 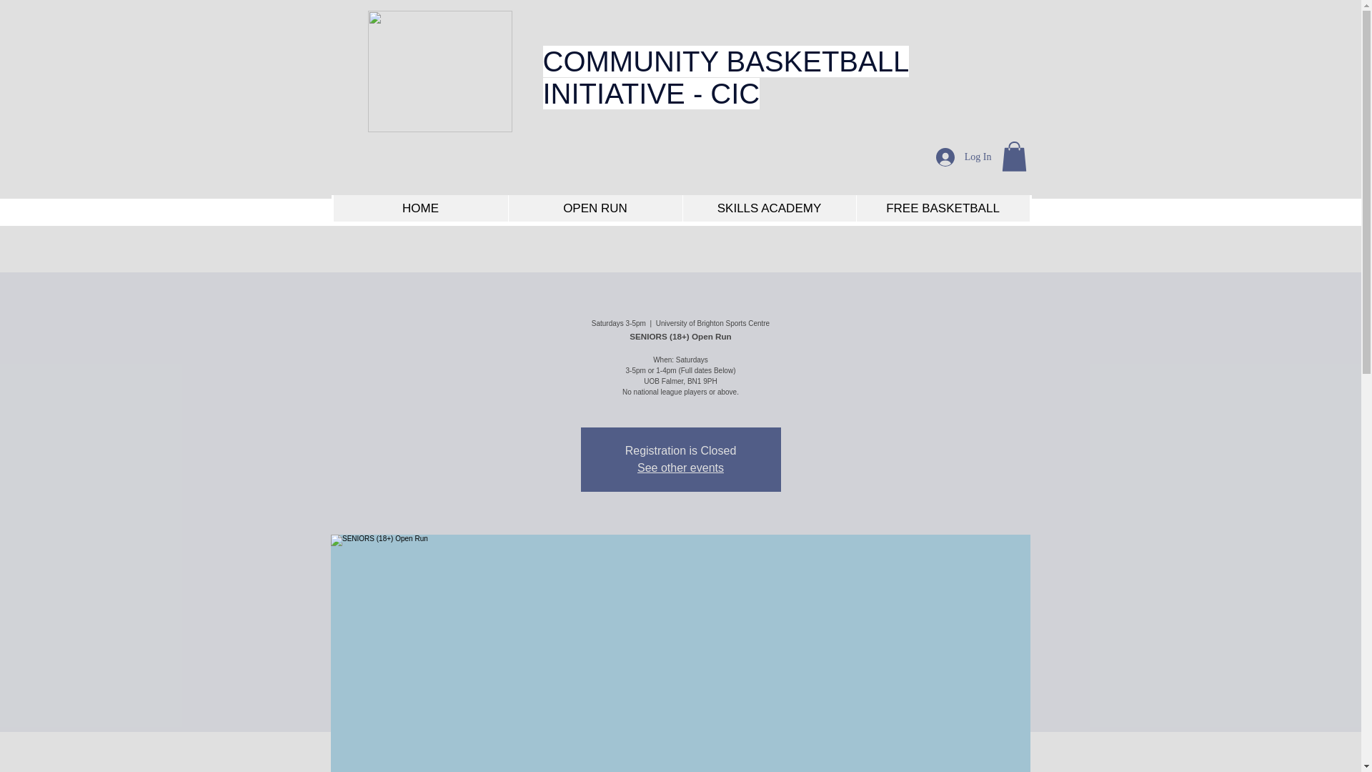 What do you see at coordinates (419, 208) in the screenshot?
I see `HOME` at bounding box center [419, 208].